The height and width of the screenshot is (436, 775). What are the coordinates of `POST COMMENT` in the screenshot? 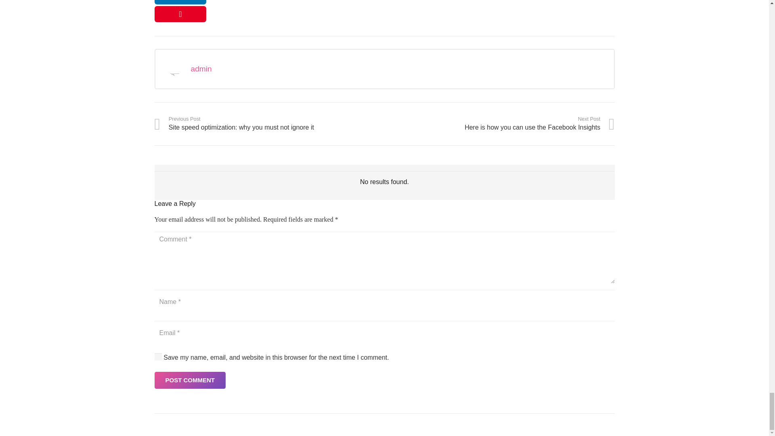 It's located at (499, 124).